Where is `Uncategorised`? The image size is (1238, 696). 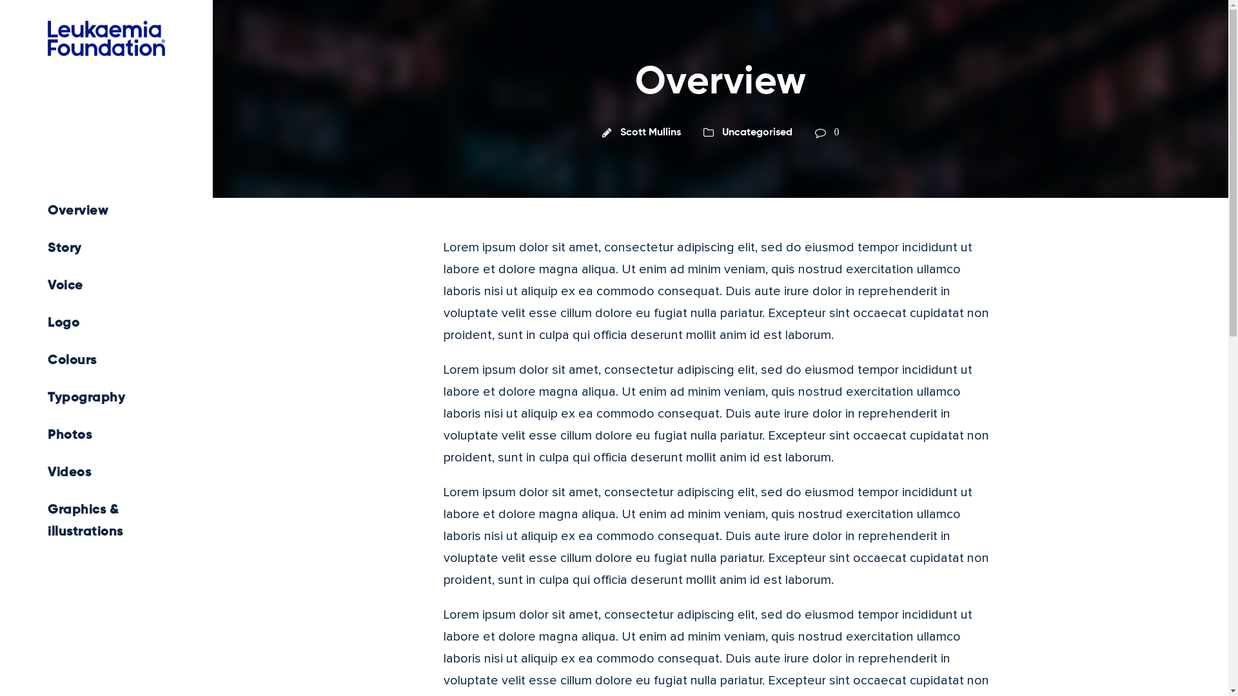 Uncategorised is located at coordinates (757, 133).